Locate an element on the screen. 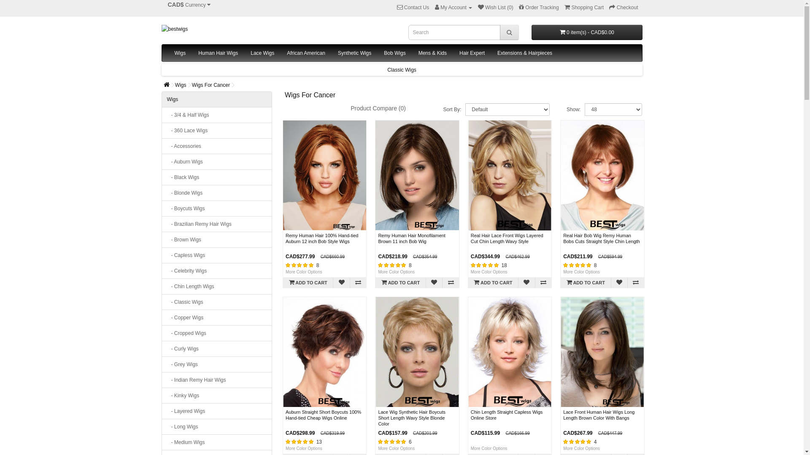  Extensions & Hairpieces is located at coordinates (525, 53).